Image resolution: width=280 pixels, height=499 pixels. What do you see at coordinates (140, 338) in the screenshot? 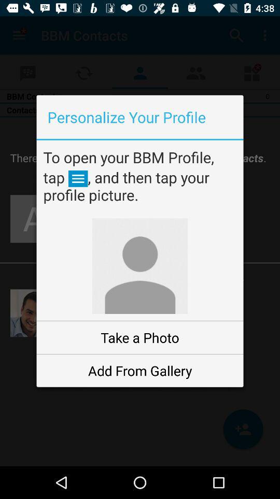
I see `launch the take a photo item` at bounding box center [140, 338].